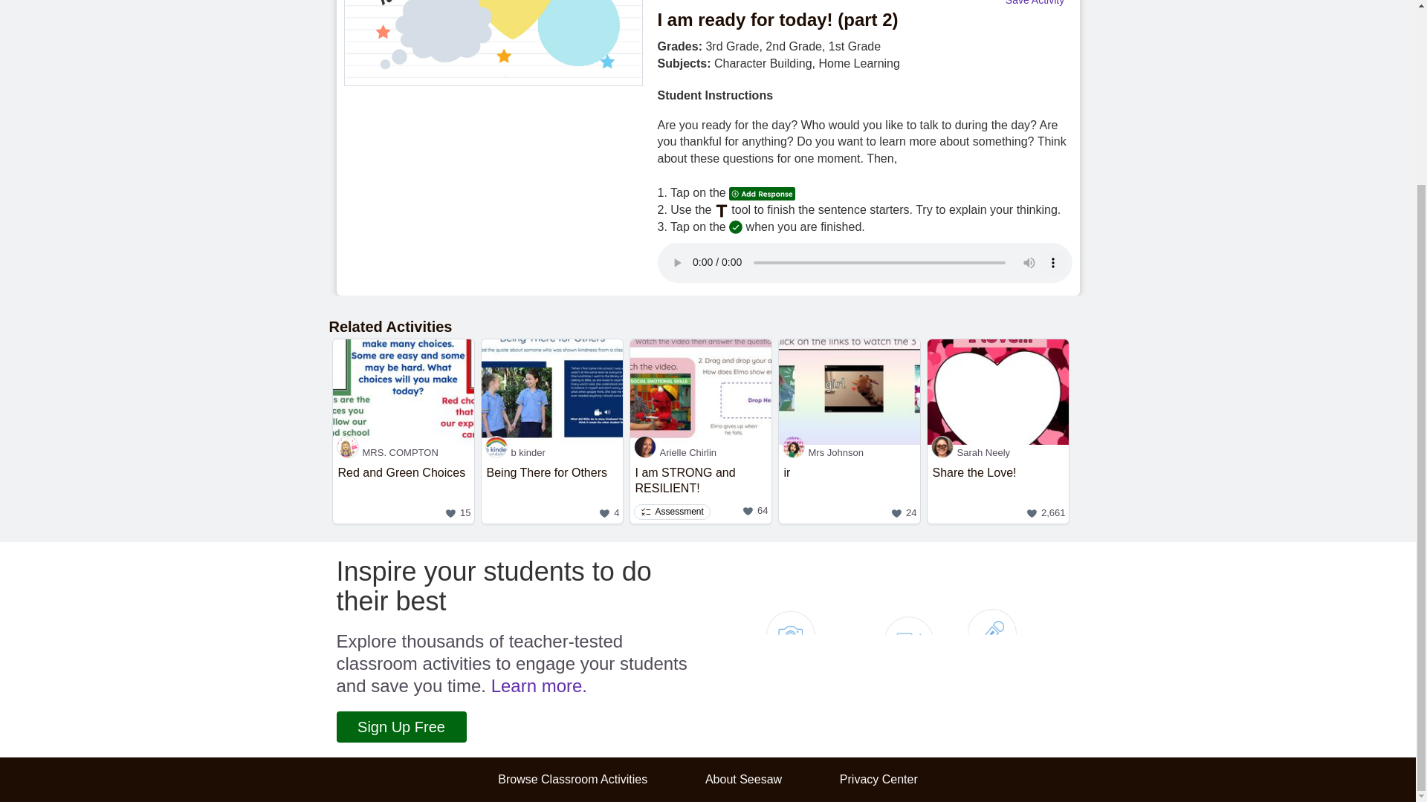 This screenshot has height=802, width=1427. I want to click on Arielle Chirlin, so click(572, 780).